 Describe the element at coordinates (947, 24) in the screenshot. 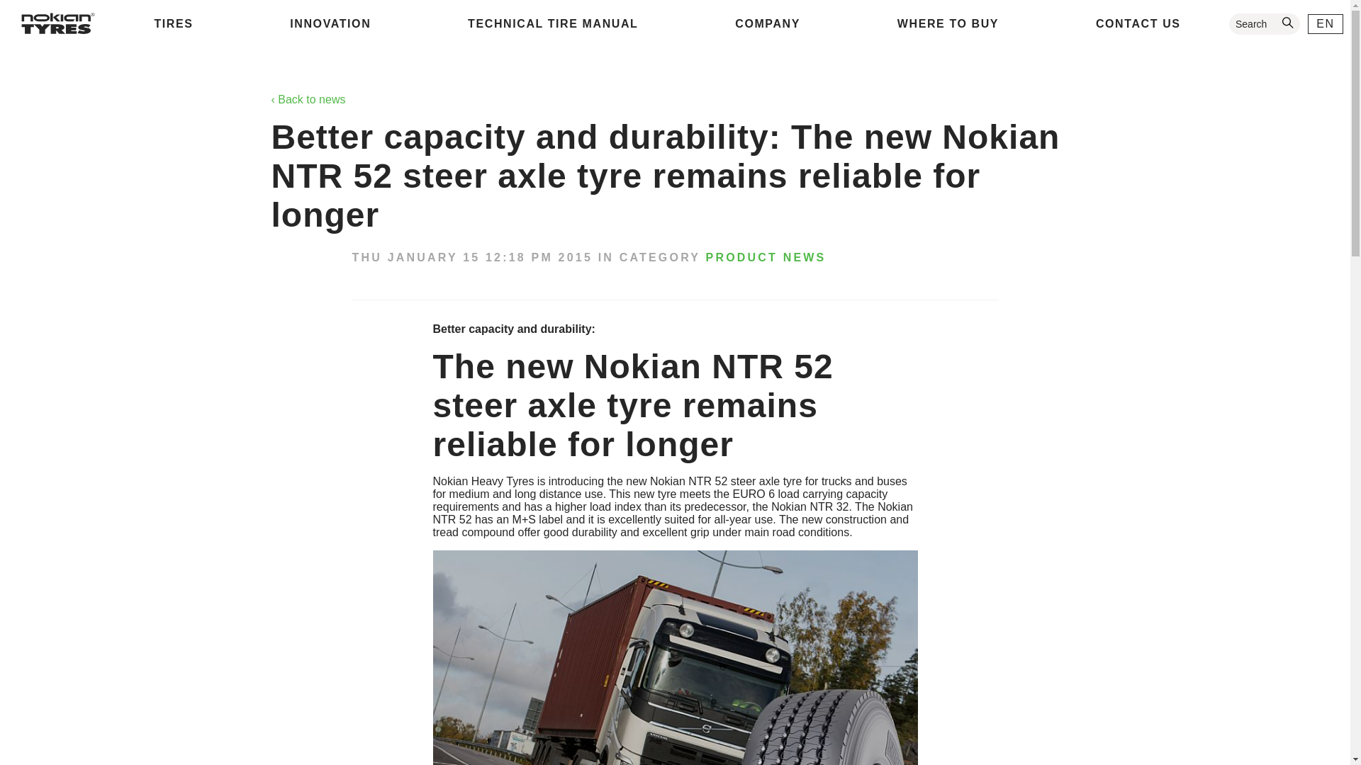

I see `WHERE TO BUY` at that location.